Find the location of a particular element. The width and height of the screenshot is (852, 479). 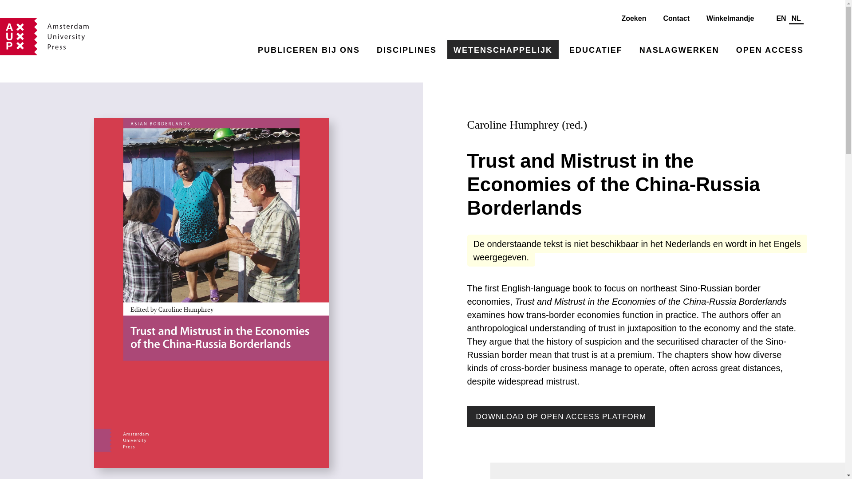

Amsterdam University Press is located at coordinates (44, 36).